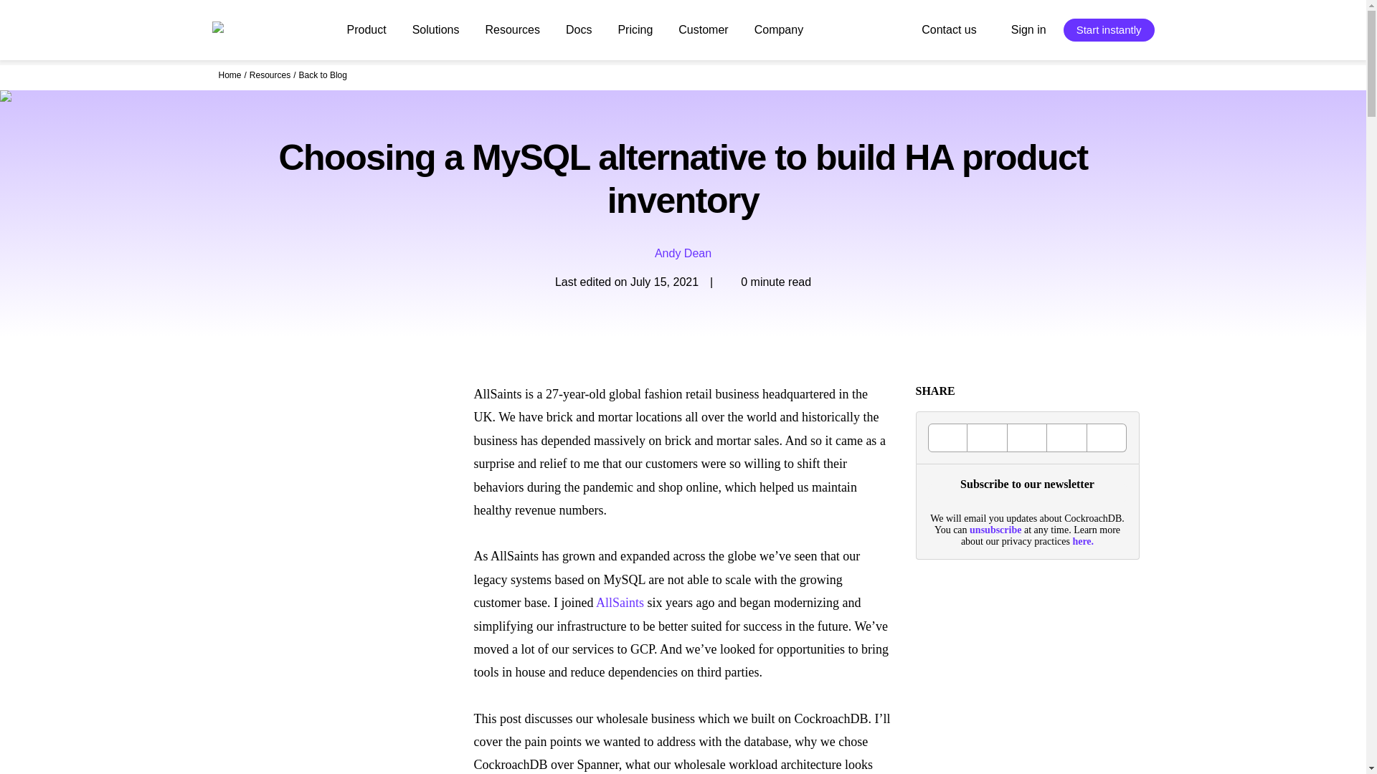 The height and width of the screenshot is (774, 1377). I want to click on Pricing, so click(634, 29).